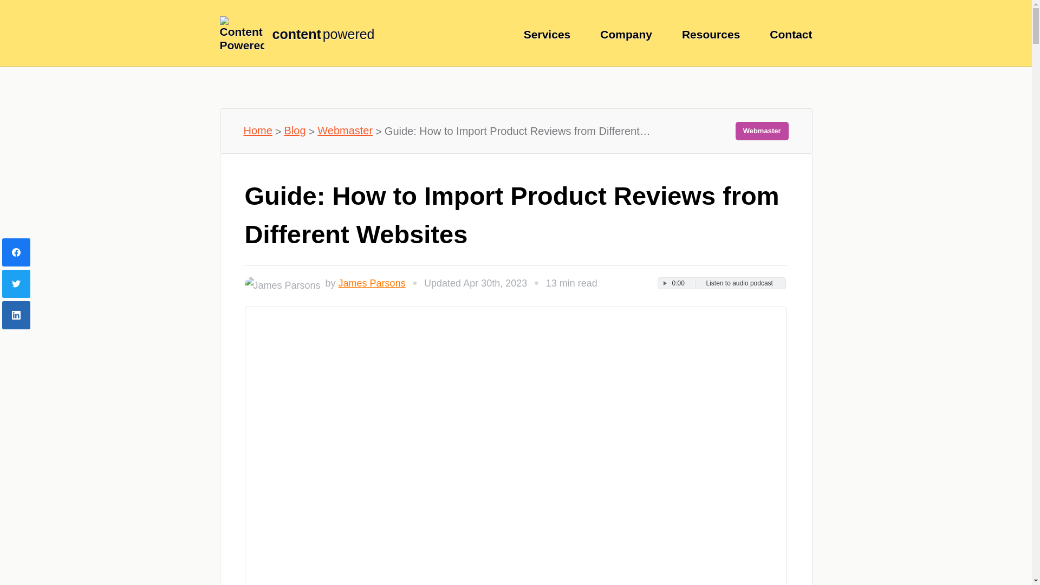  Describe the element at coordinates (547, 35) in the screenshot. I see `Services` at that location.